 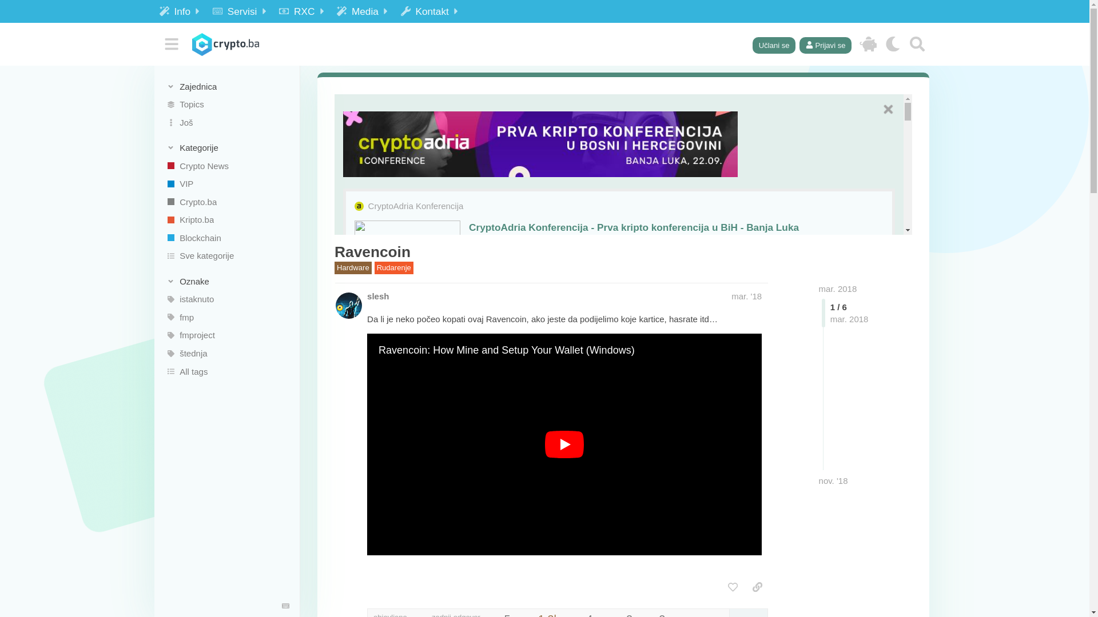 What do you see at coordinates (227, 220) in the screenshot?
I see `Kripto.ba` at bounding box center [227, 220].